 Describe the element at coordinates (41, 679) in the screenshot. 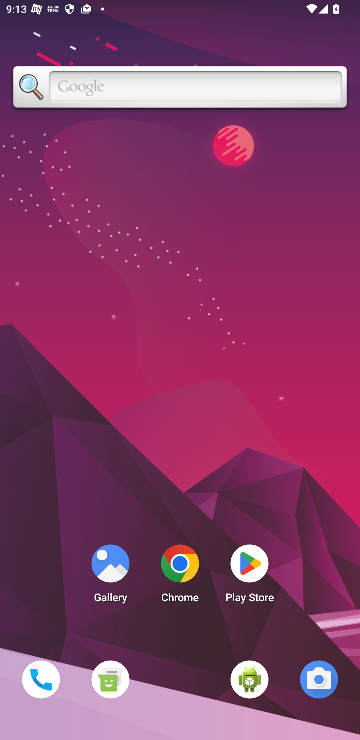

I see `Phone` at that location.